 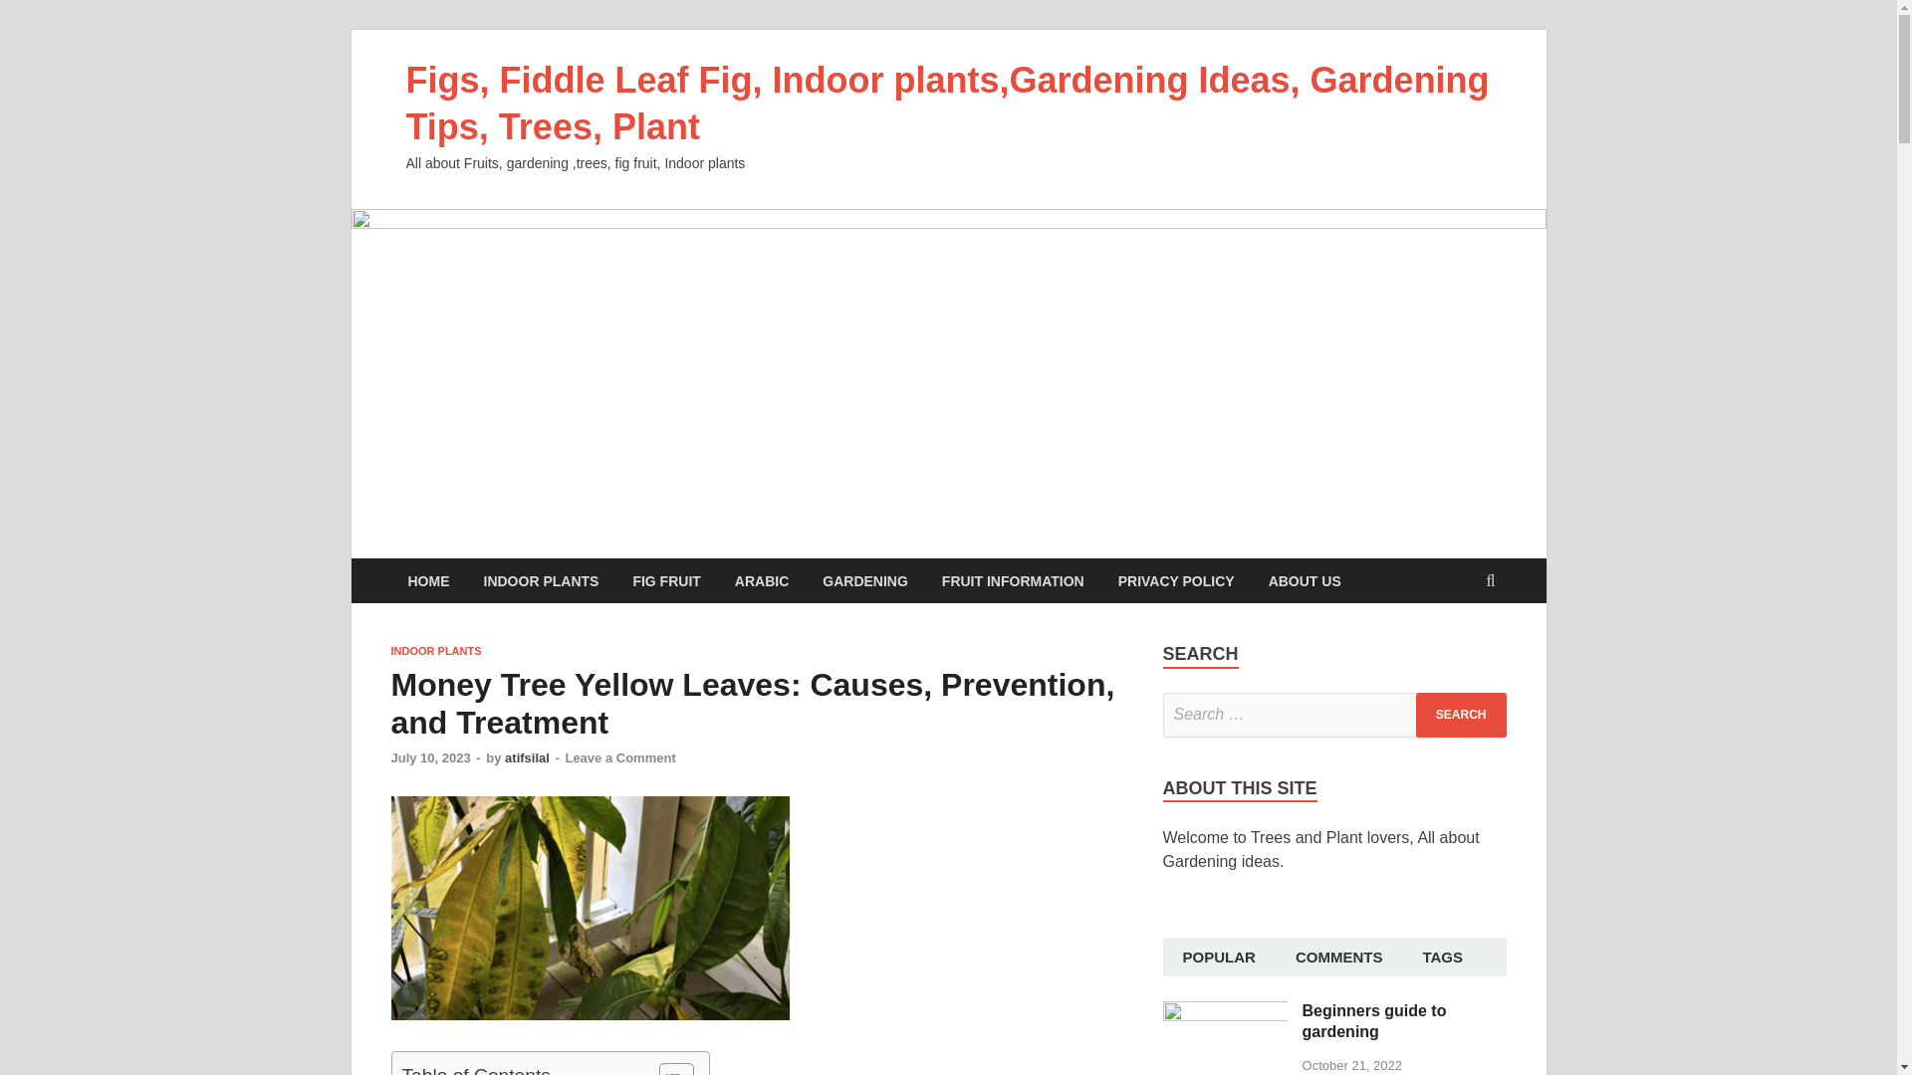 I want to click on atifsilal, so click(x=527, y=756).